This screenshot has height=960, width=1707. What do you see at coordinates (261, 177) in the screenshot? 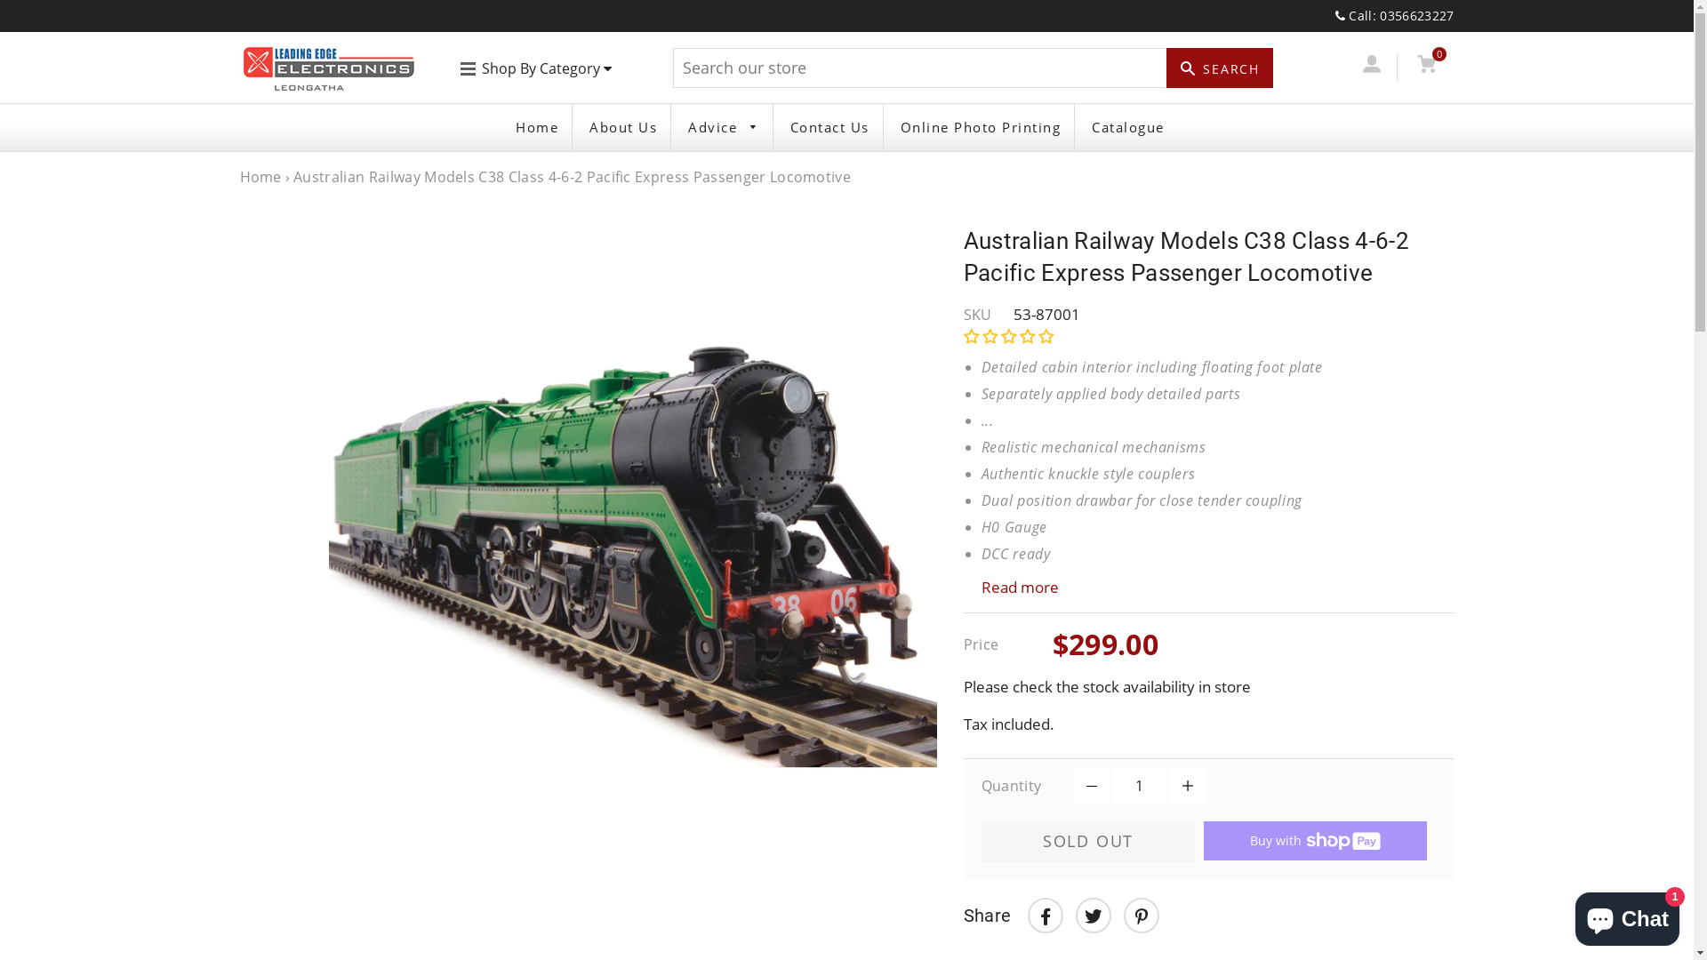
I see `Home` at bounding box center [261, 177].